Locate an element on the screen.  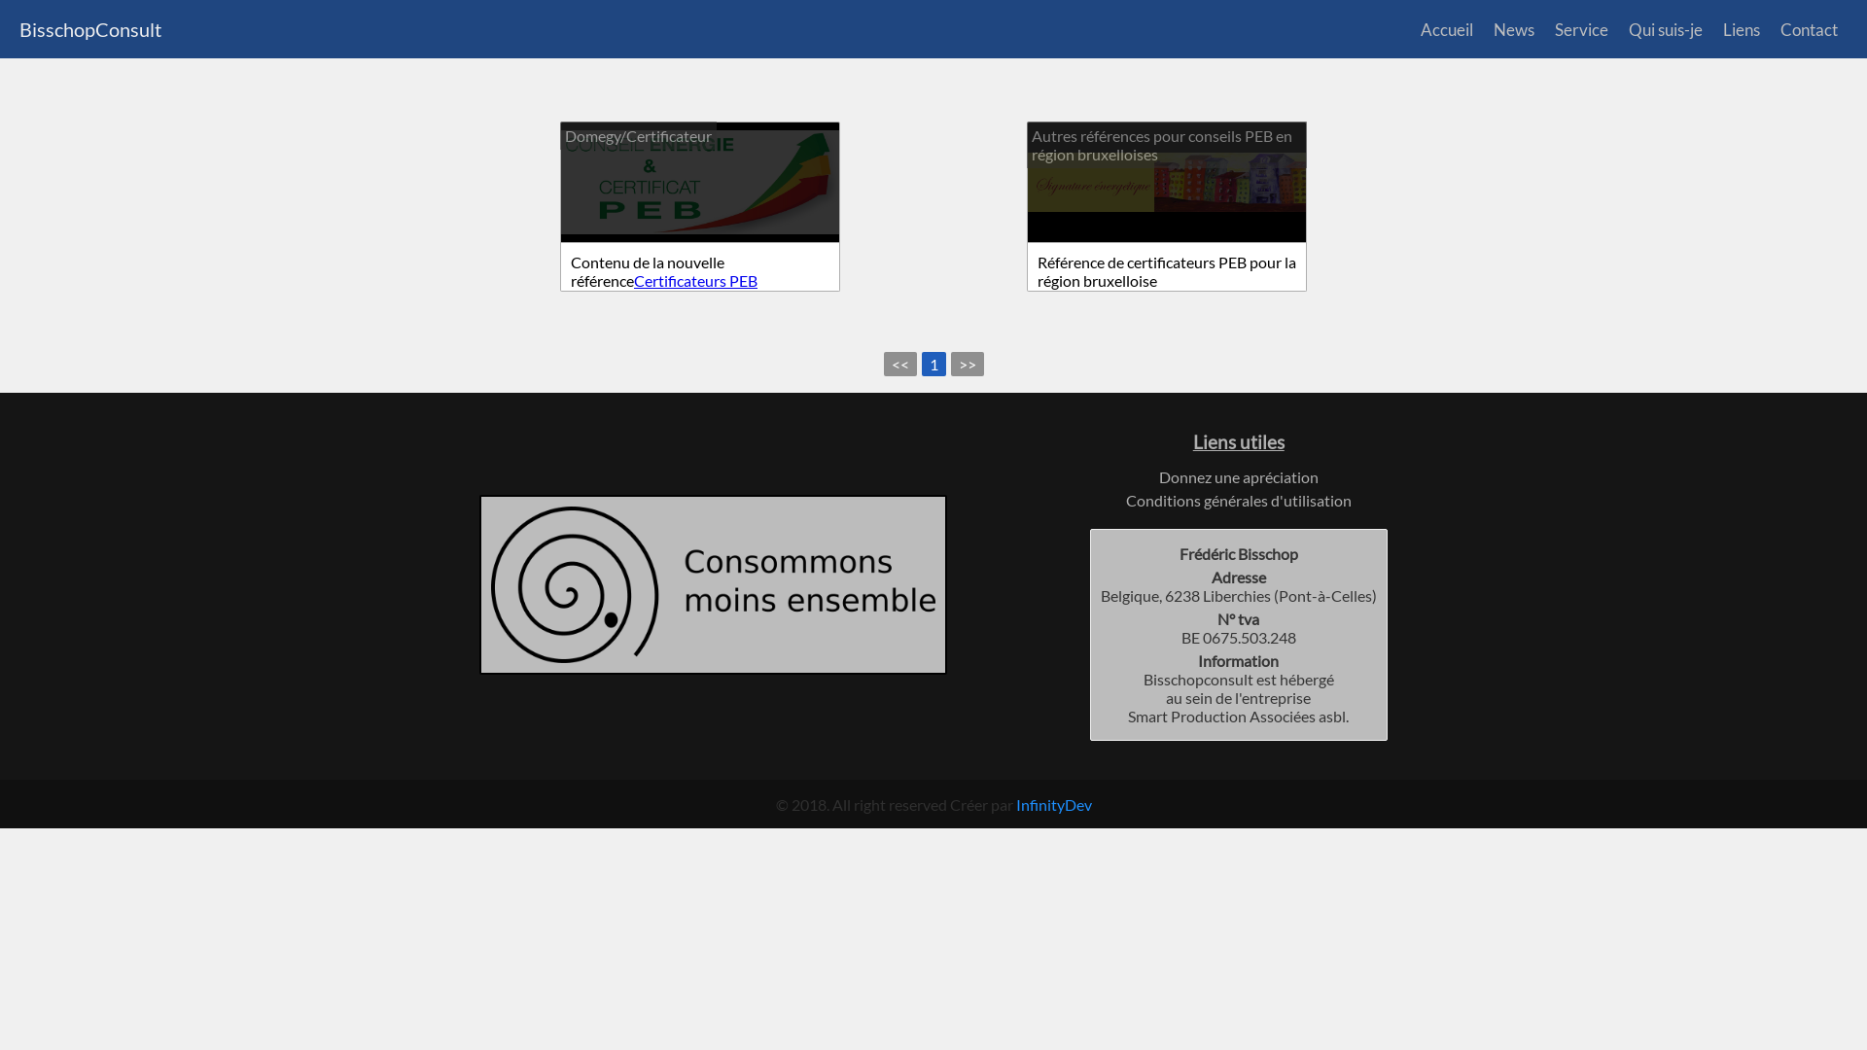
Qui suis-je is located at coordinates (1665, 29).